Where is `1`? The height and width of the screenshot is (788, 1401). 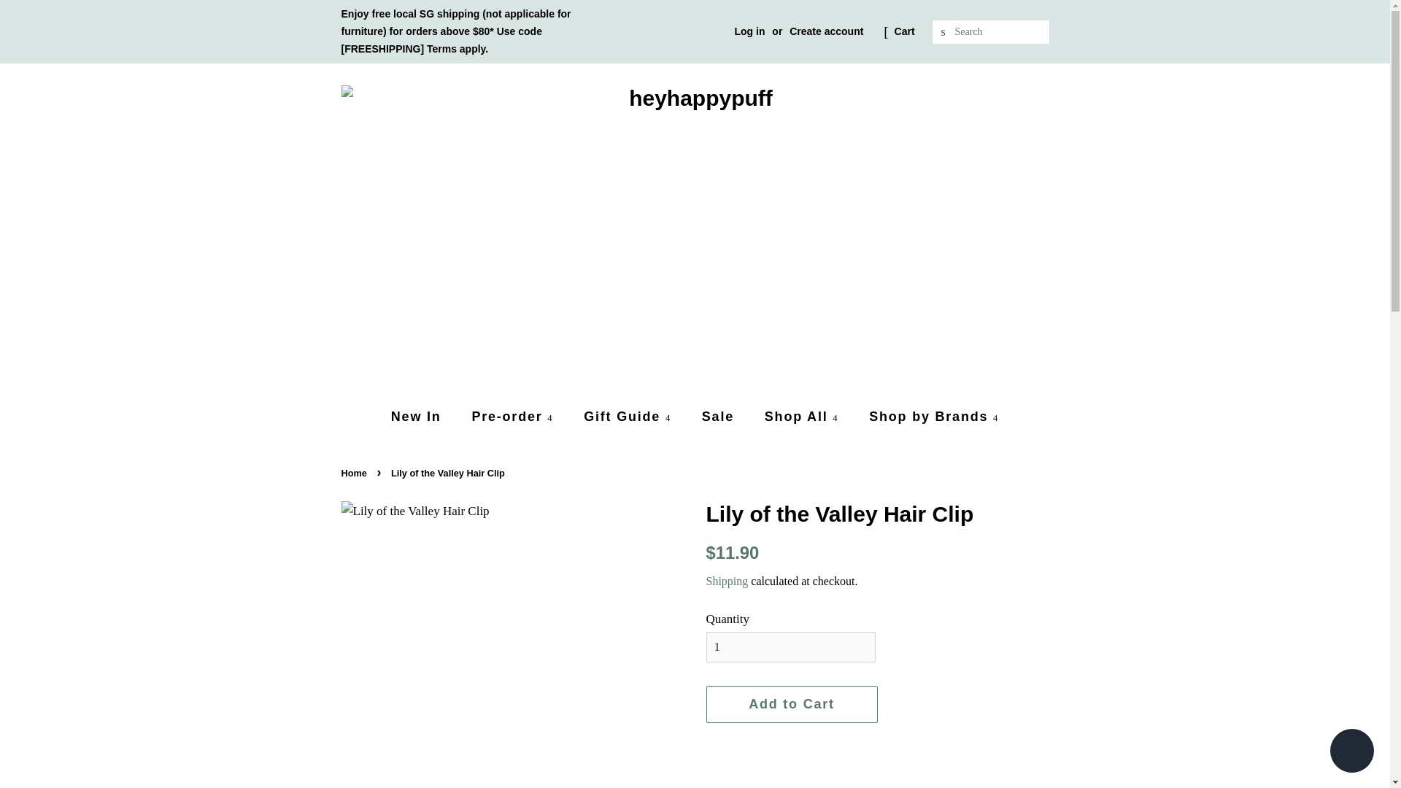
1 is located at coordinates (791, 647).